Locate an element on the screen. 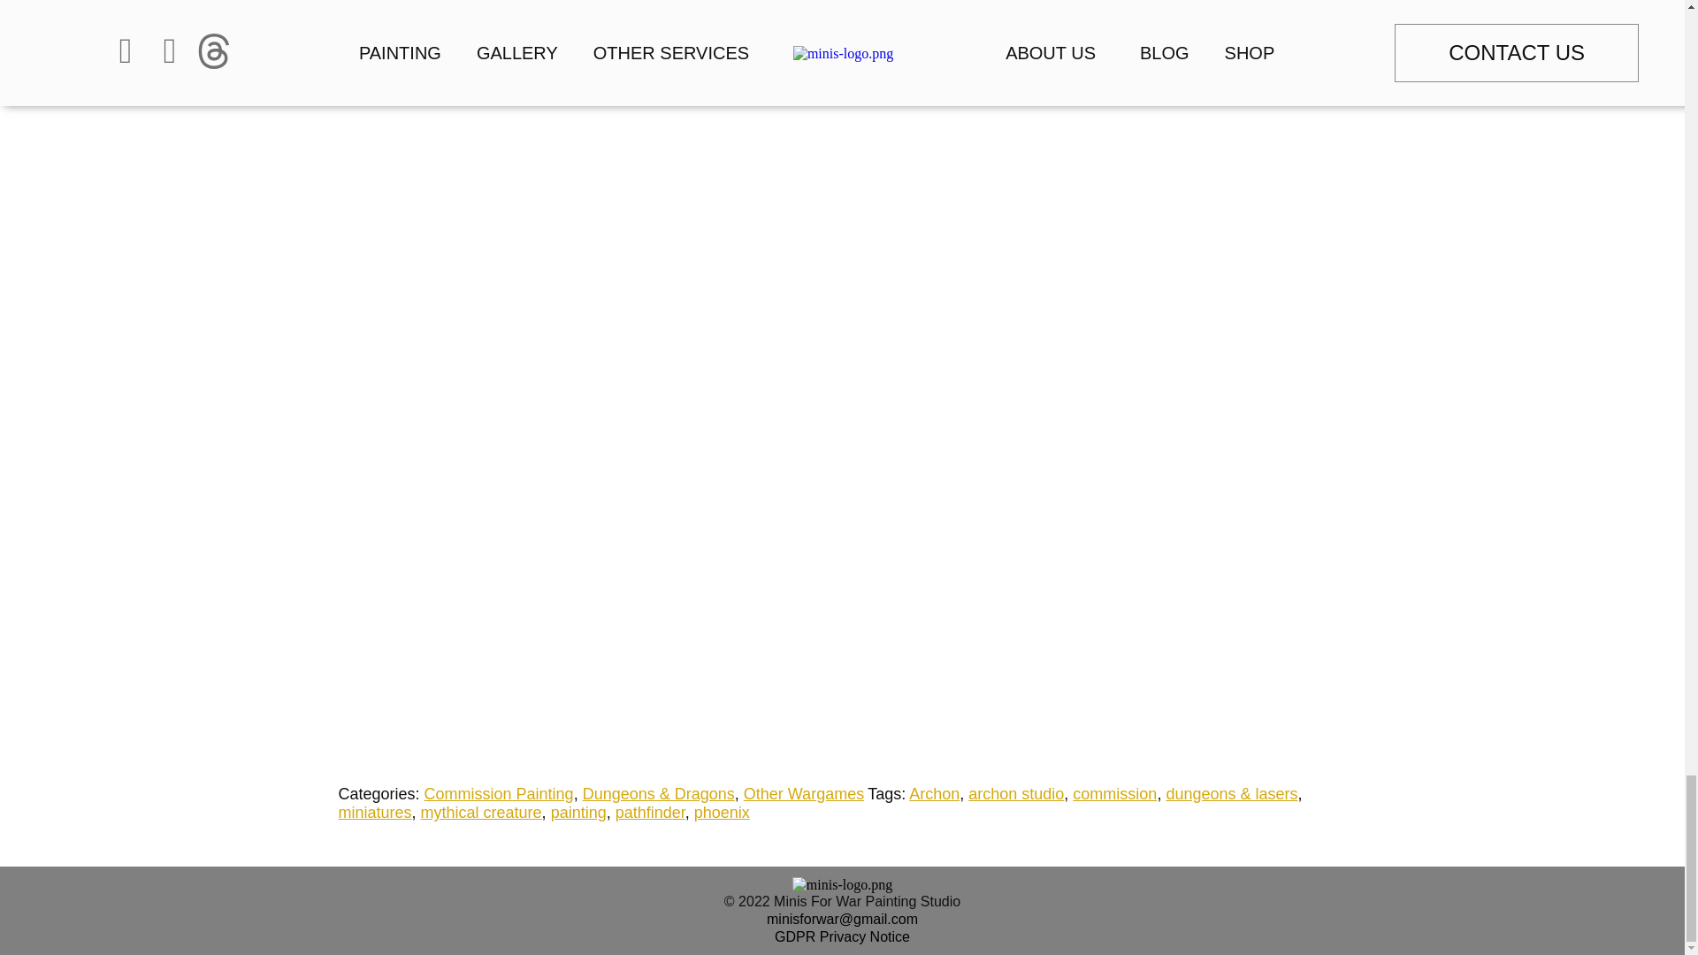 The image size is (1698, 955). archon studio is located at coordinates (1015, 794).